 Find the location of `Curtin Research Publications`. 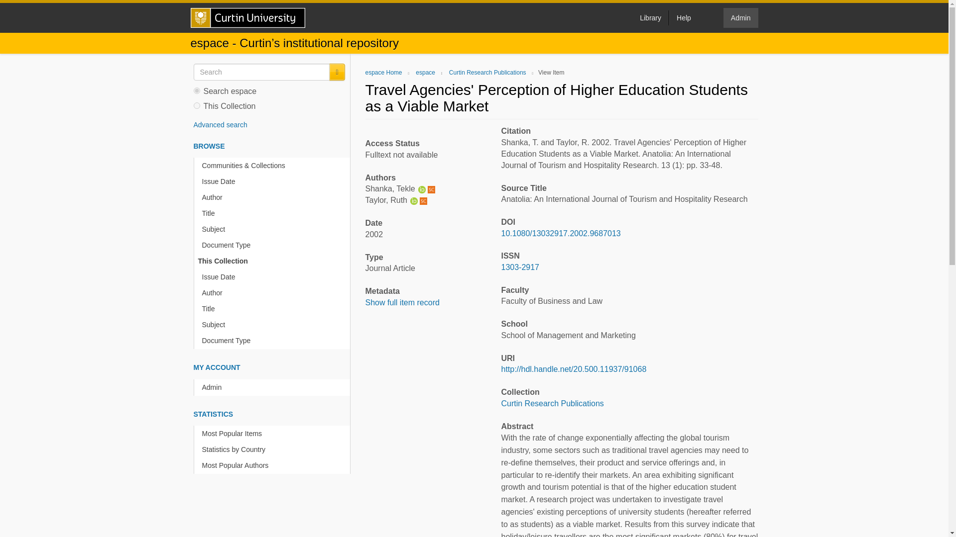

Curtin Research Publications is located at coordinates (552, 403).